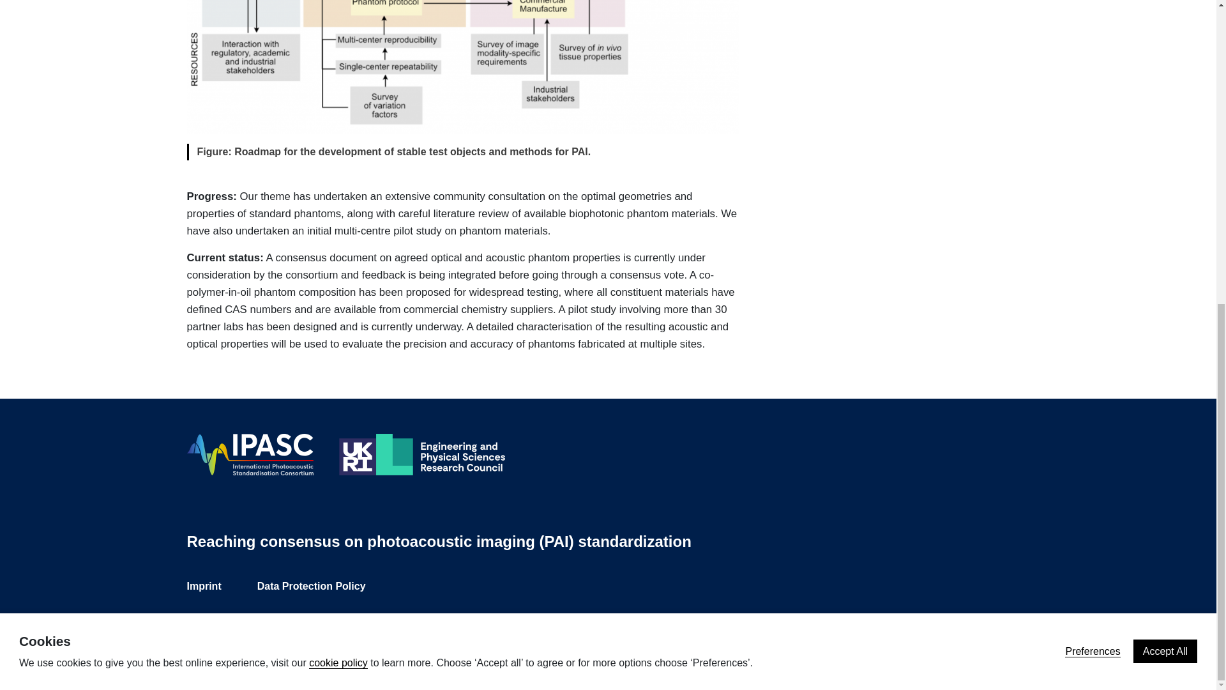 The image size is (1226, 690). Describe the element at coordinates (1093, 111) in the screenshot. I see `Preferences` at that location.